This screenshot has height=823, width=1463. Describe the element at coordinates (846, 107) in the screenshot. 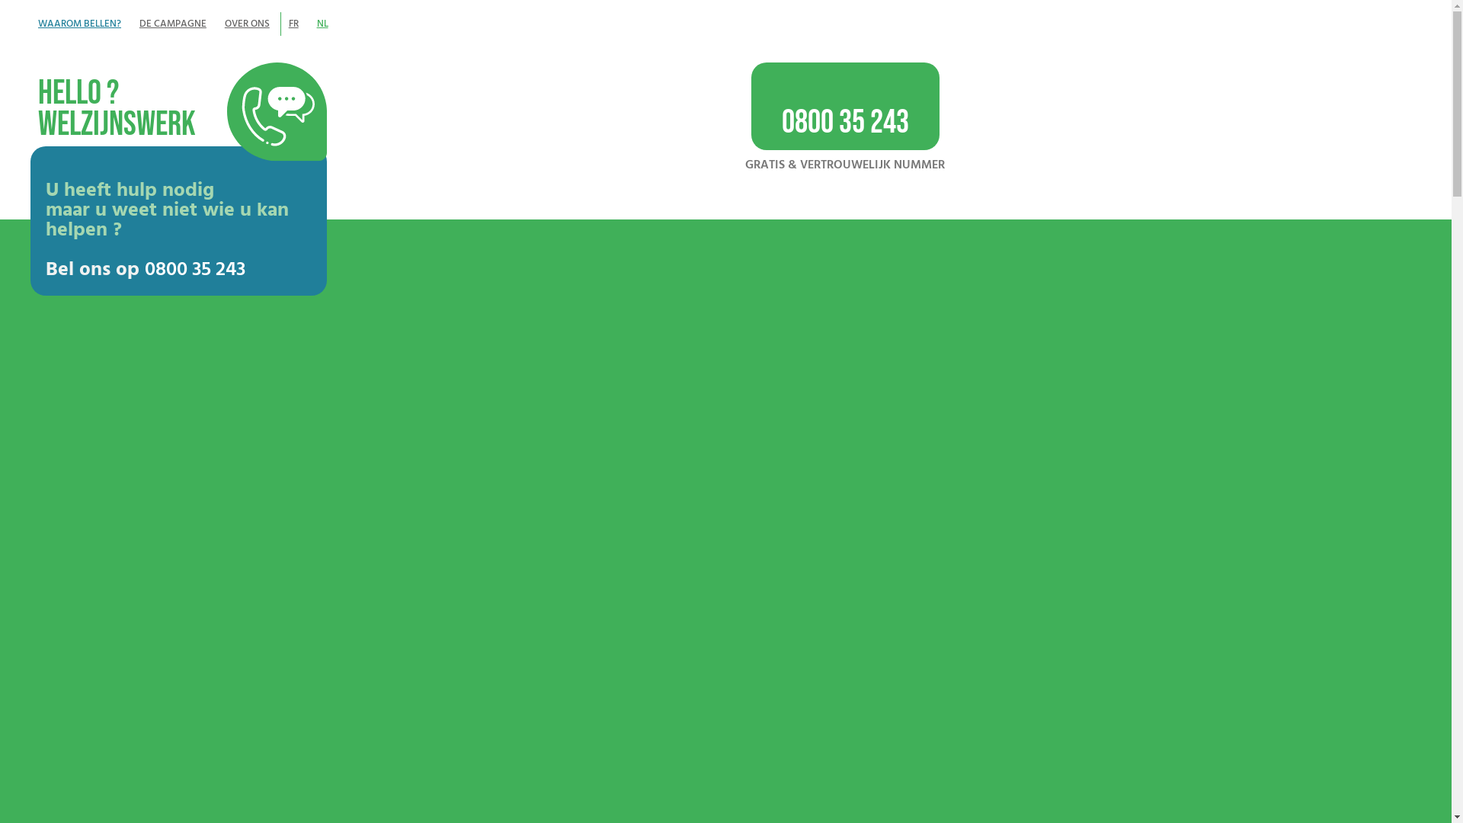

I see `0800 35 243` at that location.